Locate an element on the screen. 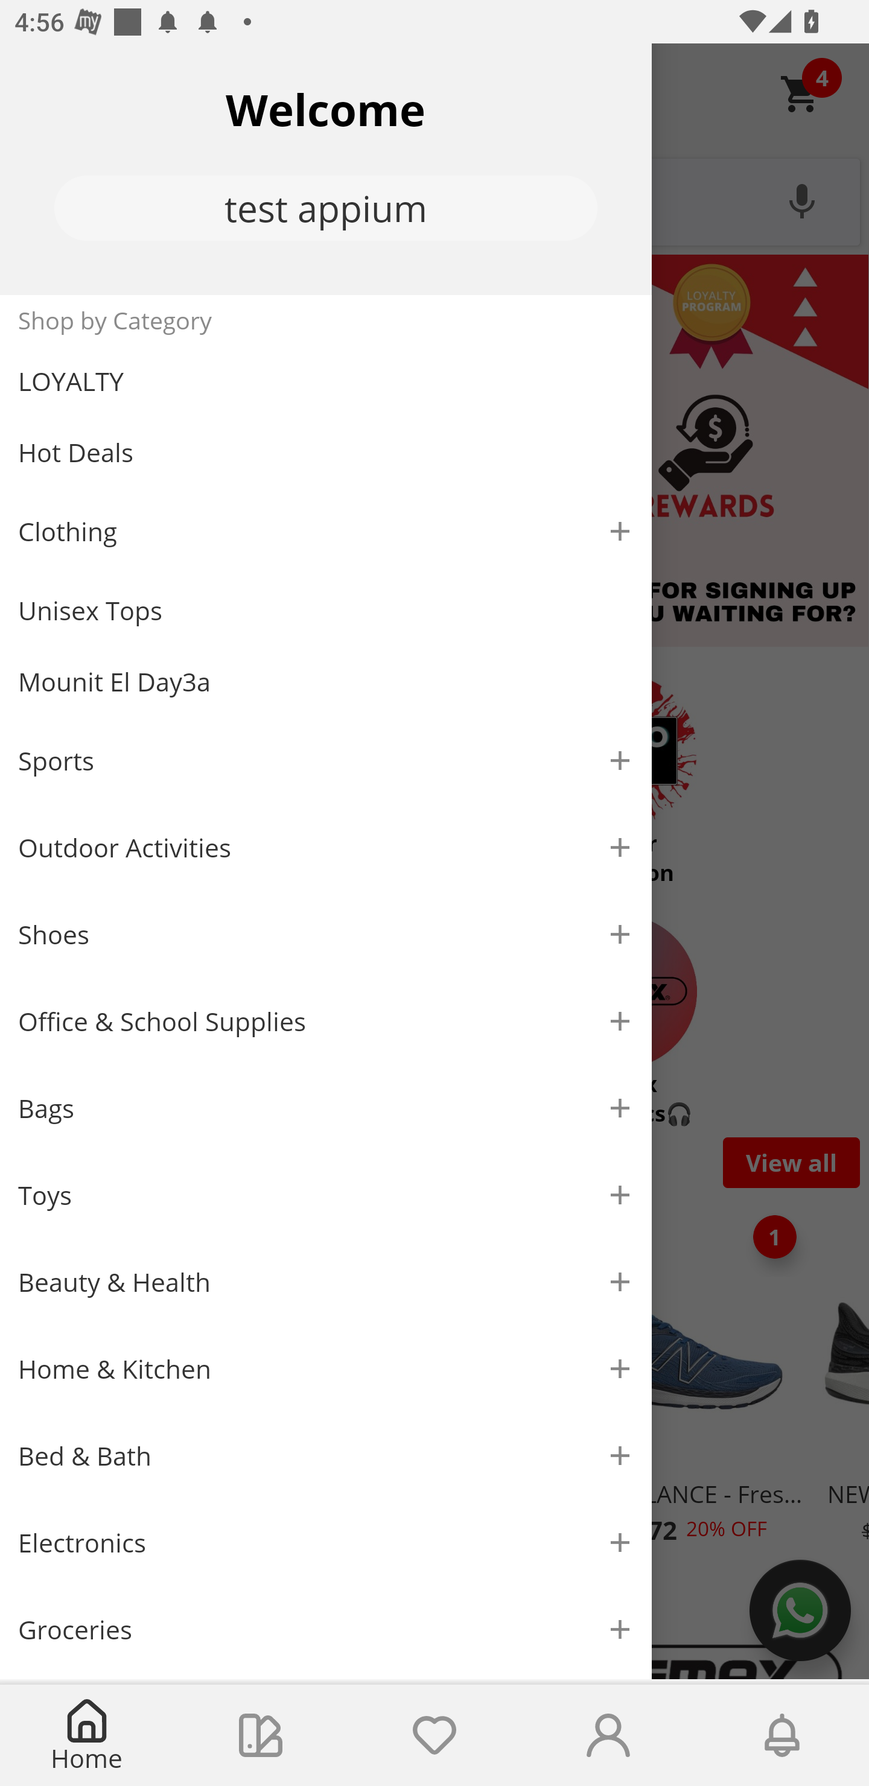  Mounit El Day3a is located at coordinates (326, 682).